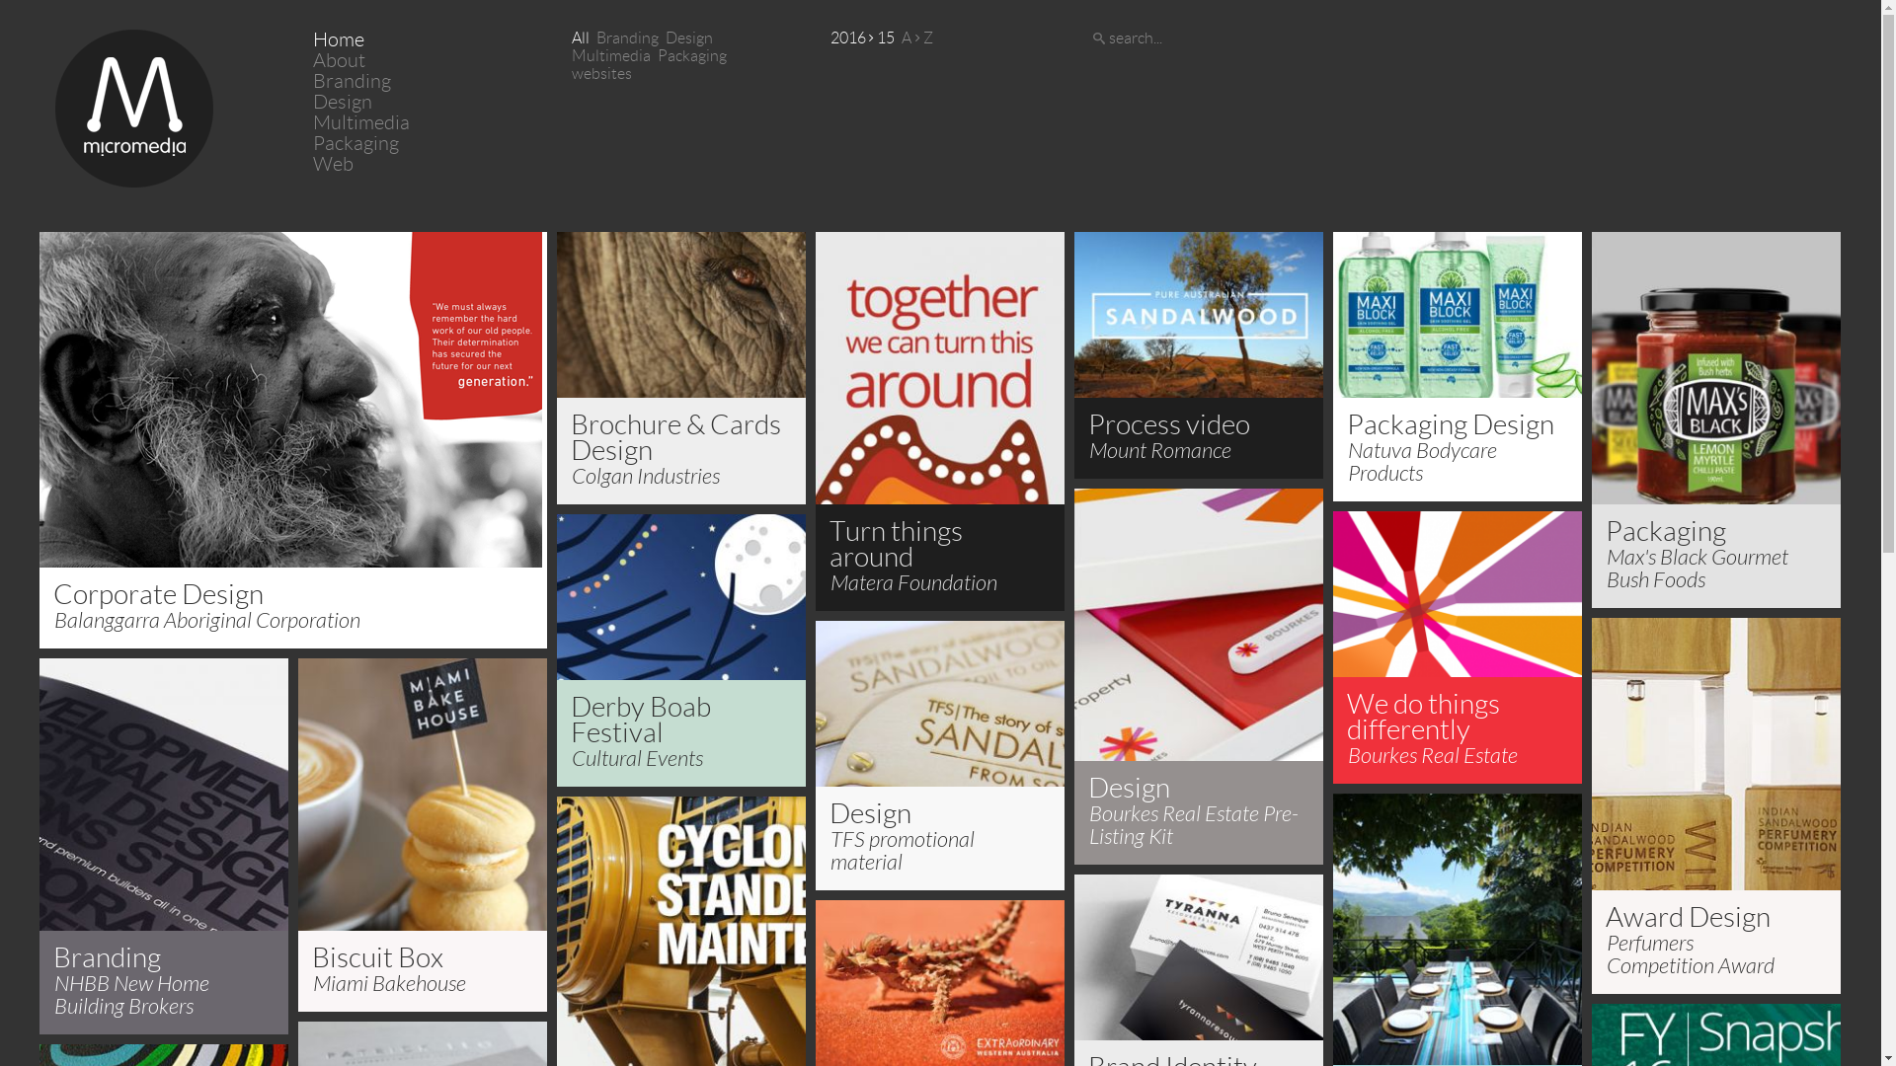 The image size is (1896, 1066). Describe the element at coordinates (689, 38) in the screenshot. I see `Design` at that location.